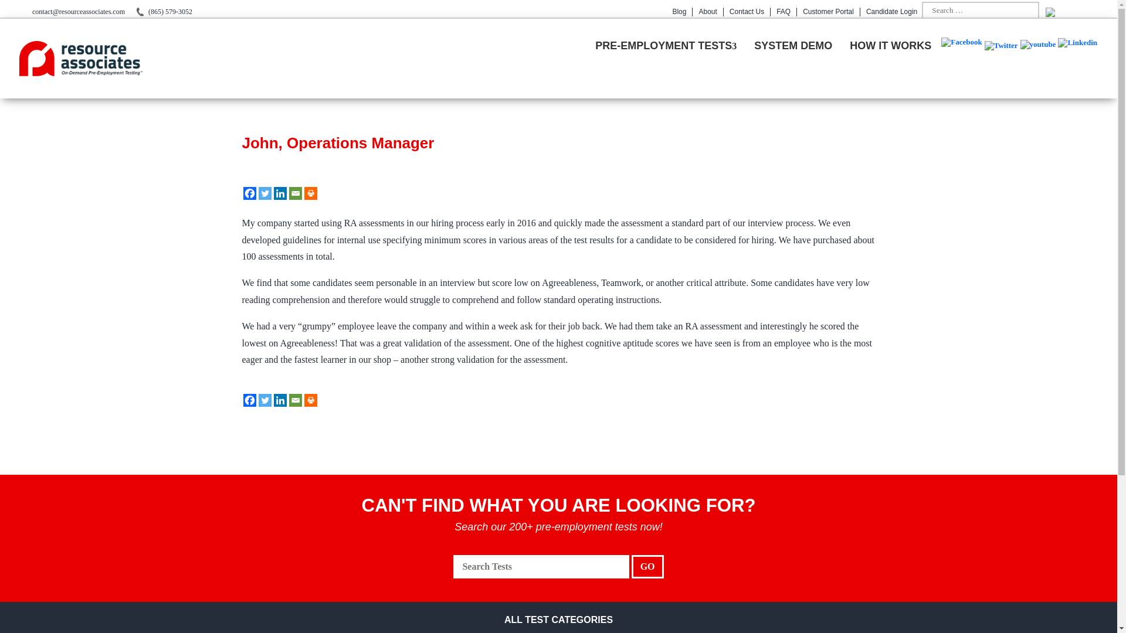 This screenshot has width=1126, height=633. I want to click on Search for:, so click(981, 11).